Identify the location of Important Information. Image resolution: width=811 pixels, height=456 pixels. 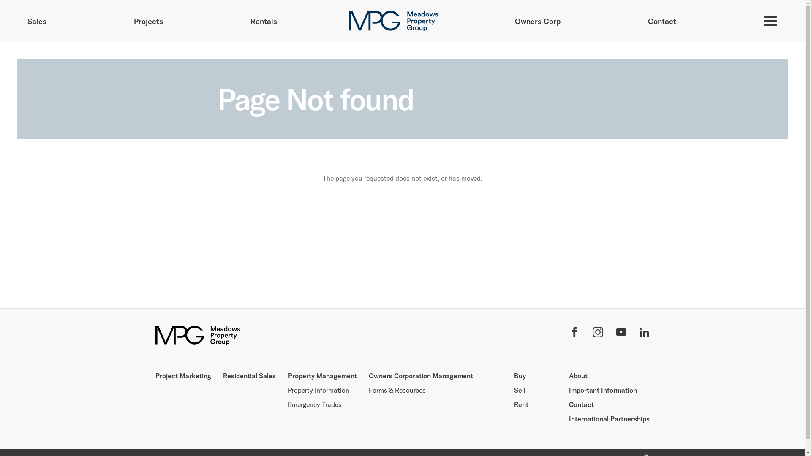
(602, 390).